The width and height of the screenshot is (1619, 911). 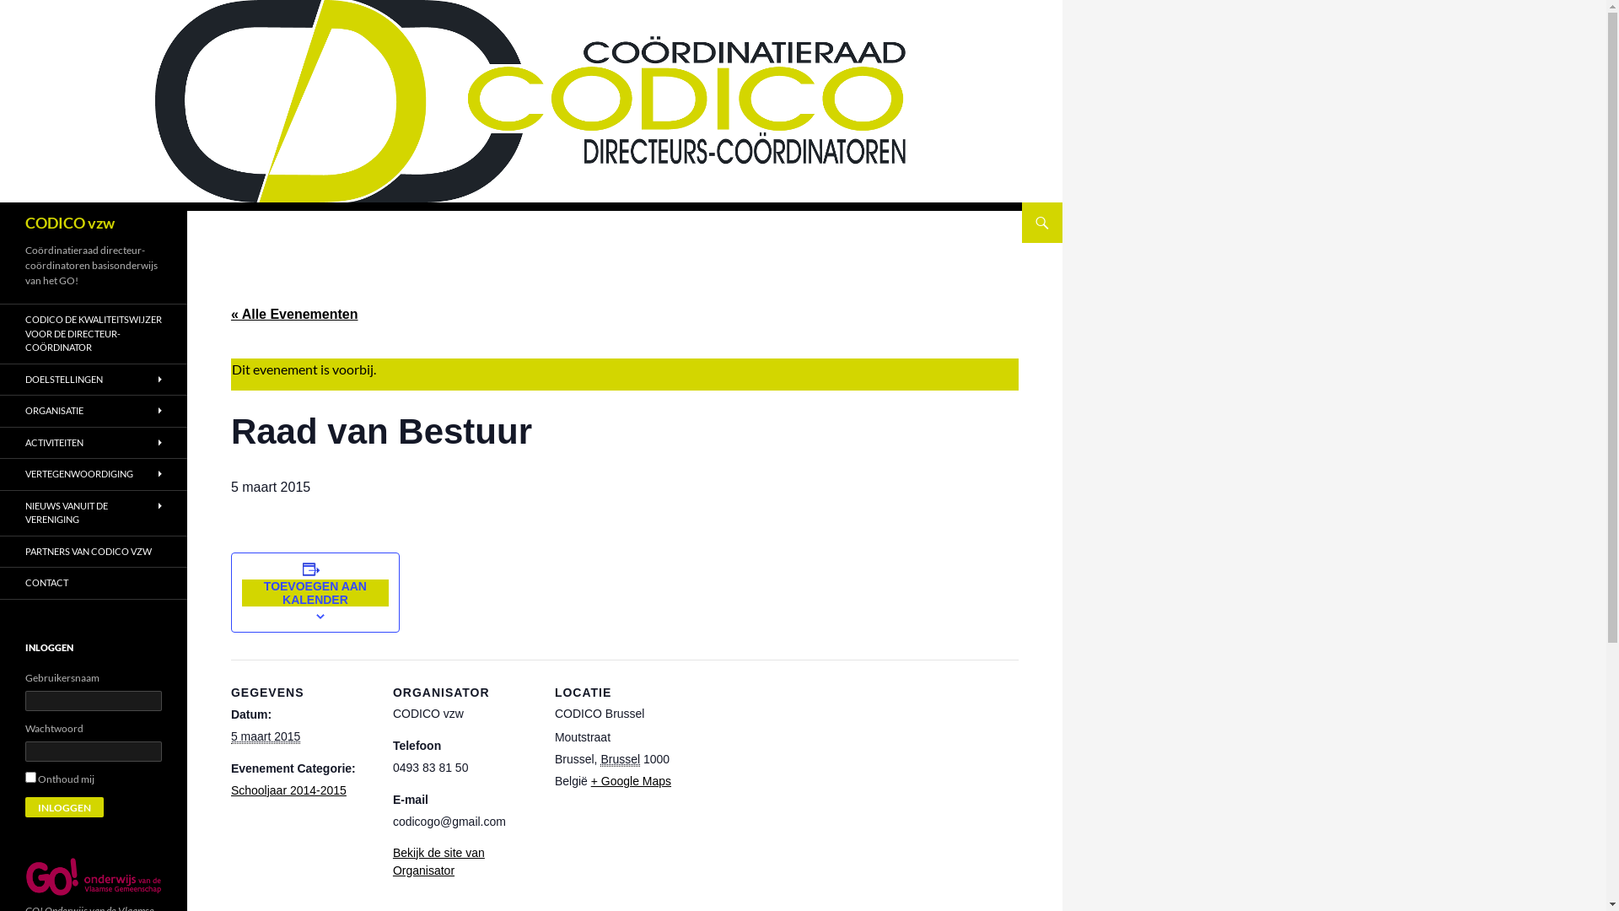 What do you see at coordinates (94, 412) in the screenshot?
I see `ORGANISATIE` at bounding box center [94, 412].